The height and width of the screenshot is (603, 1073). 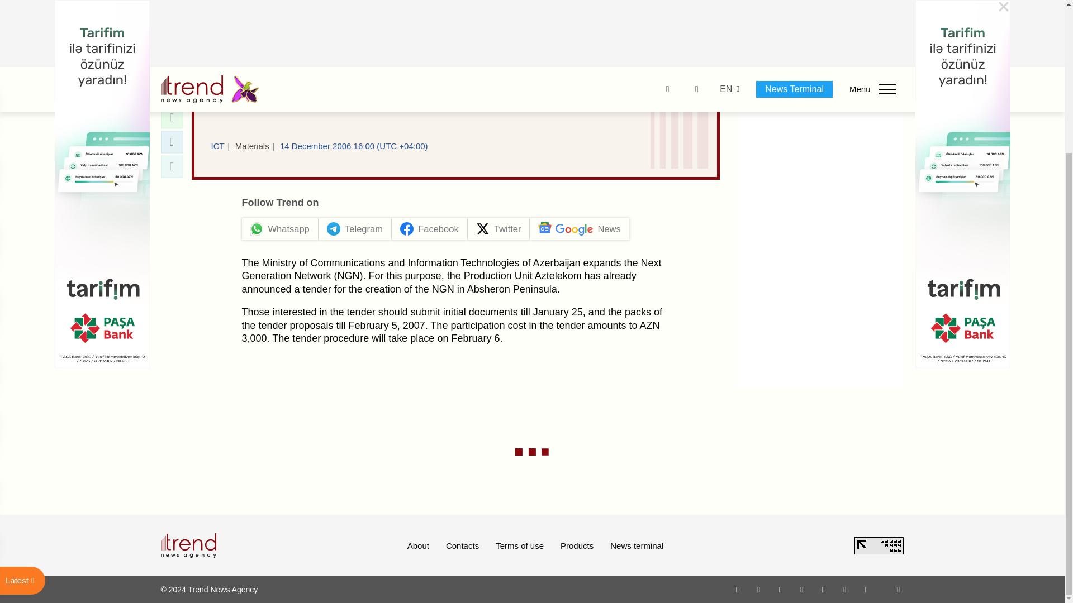 What do you see at coordinates (824, 589) in the screenshot?
I see `Telegram` at bounding box center [824, 589].